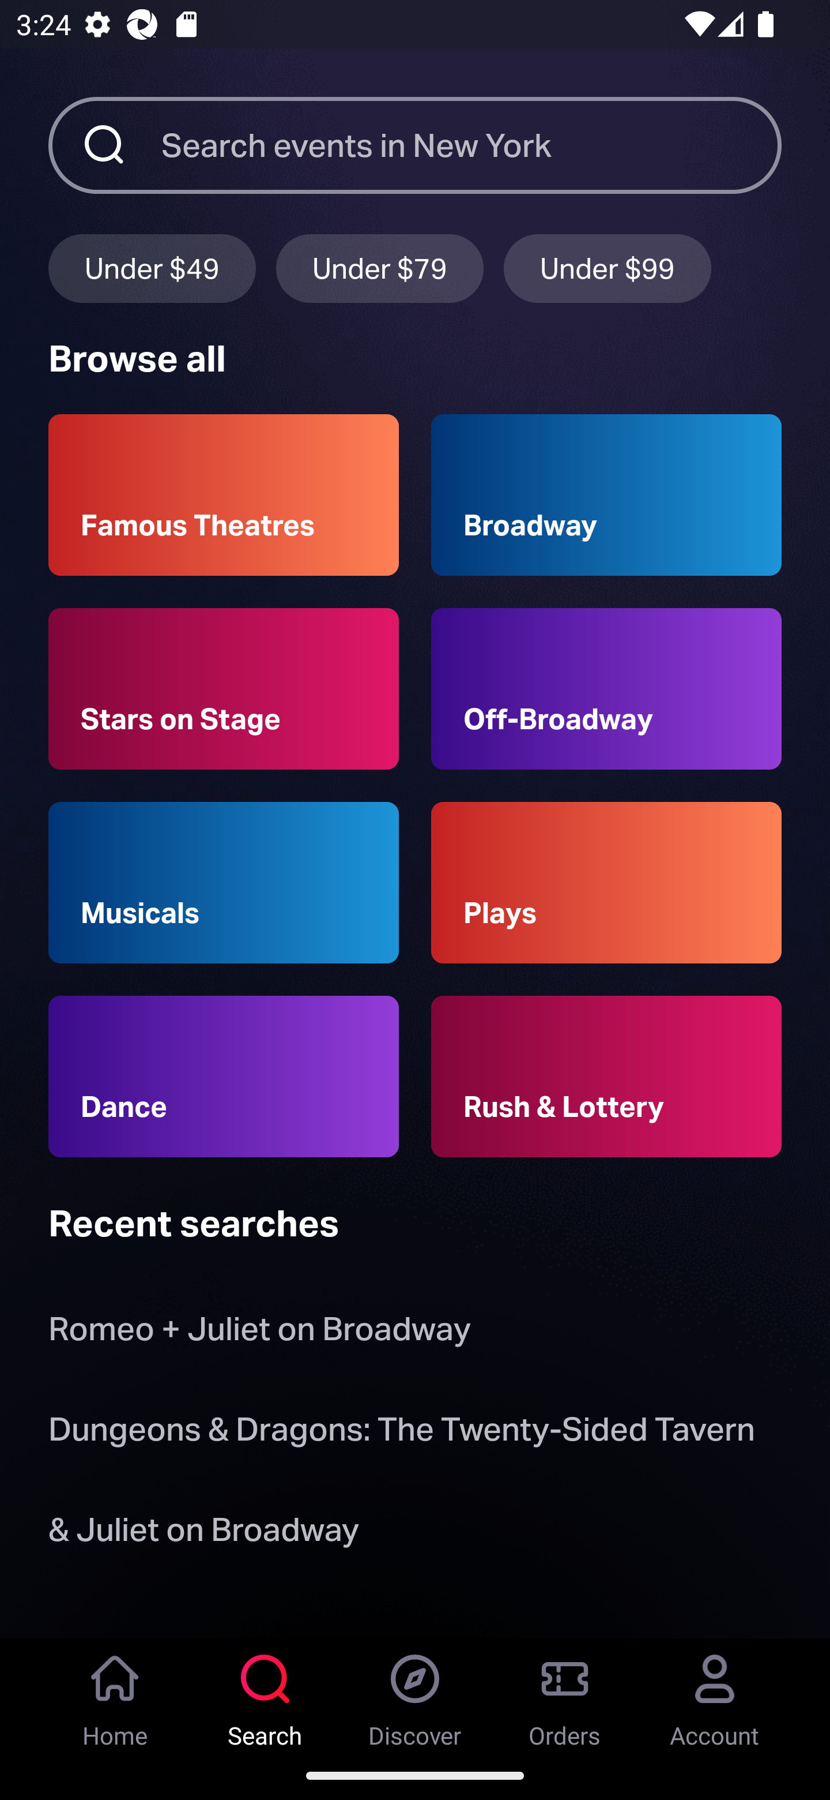 This screenshot has height=1800, width=830. I want to click on Orders, so click(565, 1694).